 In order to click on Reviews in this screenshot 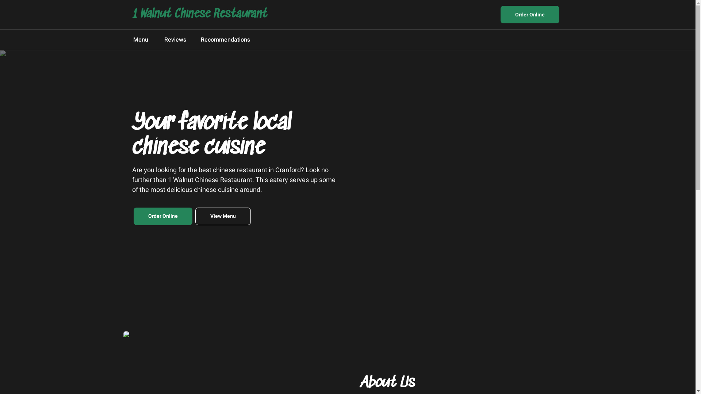, I will do `click(175, 40)`.